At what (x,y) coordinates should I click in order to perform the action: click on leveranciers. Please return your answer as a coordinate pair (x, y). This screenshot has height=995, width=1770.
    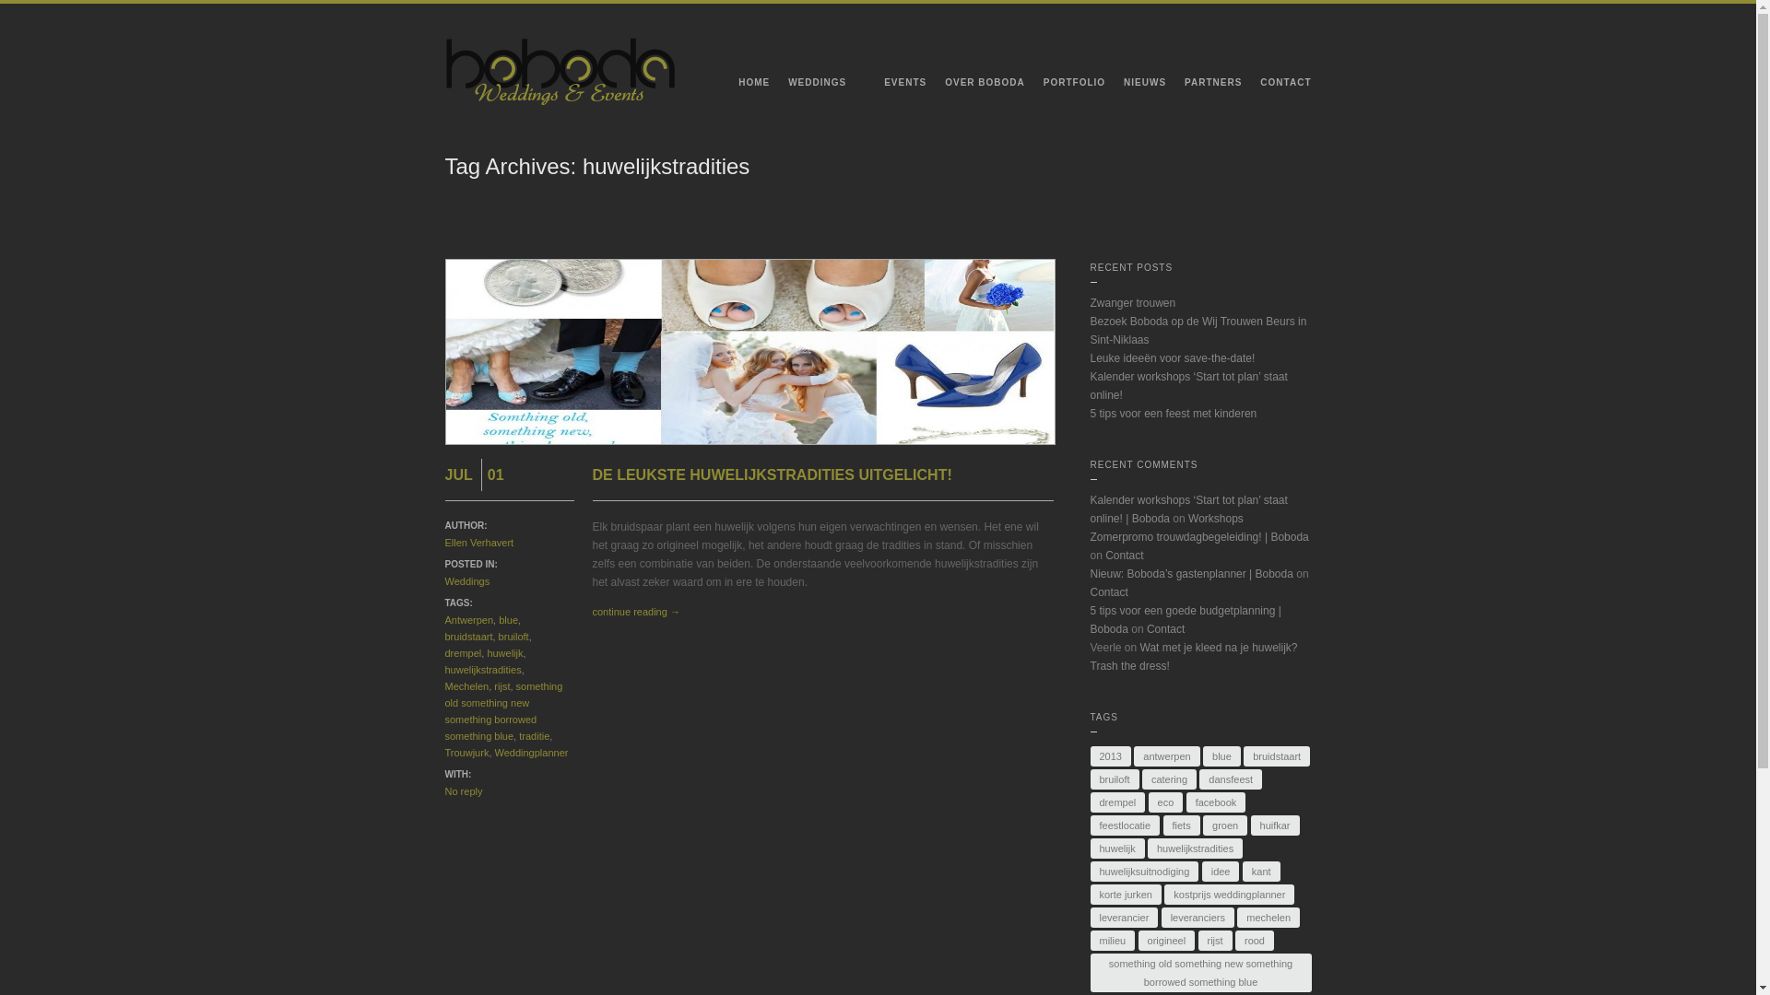
    Looking at the image, I should click on (1198, 918).